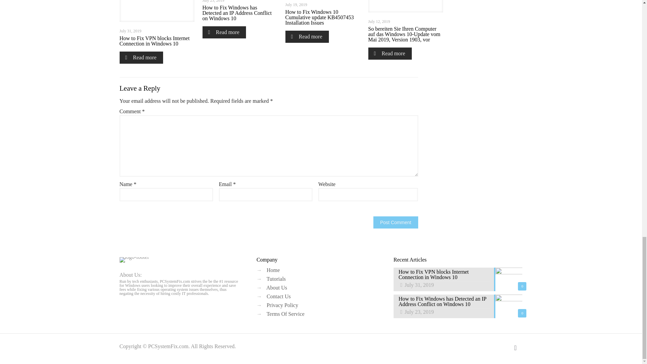  What do you see at coordinates (396, 222) in the screenshot?
I see `Post Comment` at bounding box center [396, 222].